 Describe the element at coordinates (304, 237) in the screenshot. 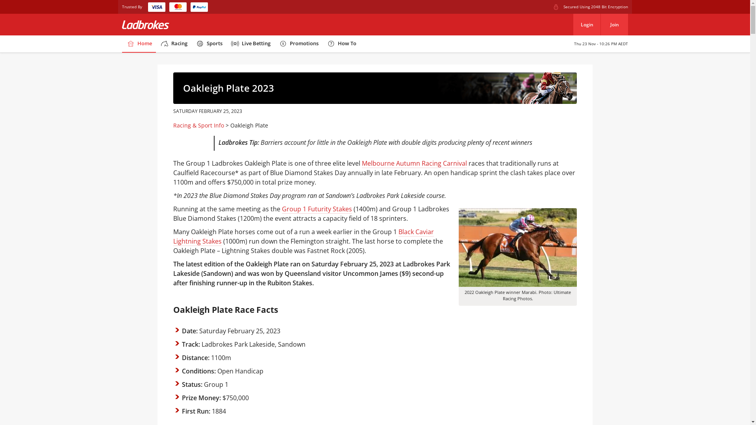

I see `Black Caviar Lightning Stakes` at that location.